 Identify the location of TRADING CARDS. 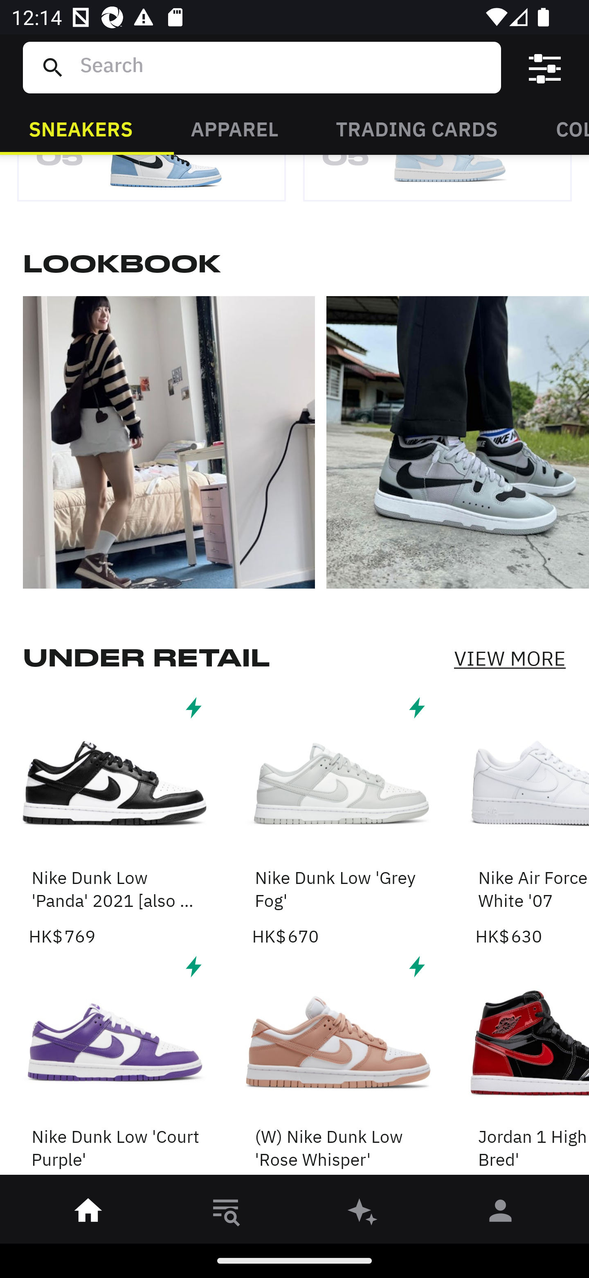
(417, 128).